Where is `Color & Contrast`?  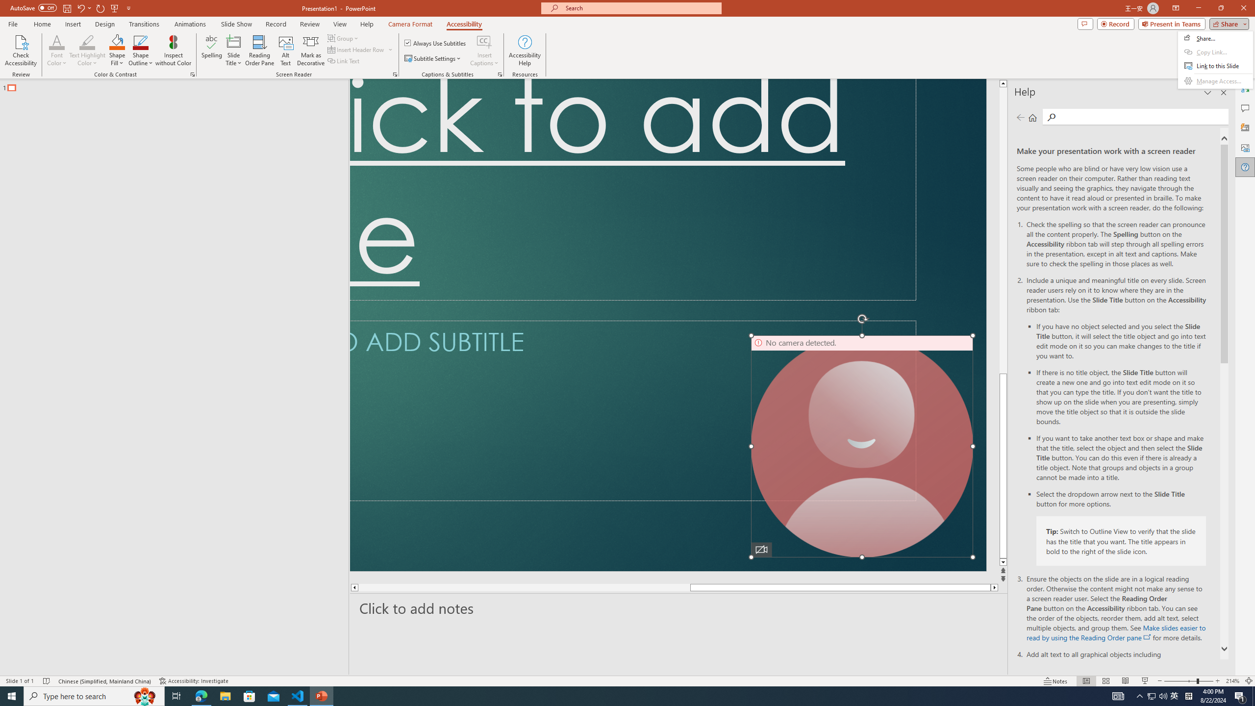 Color & Contrast is located at coordinates (192, 75).